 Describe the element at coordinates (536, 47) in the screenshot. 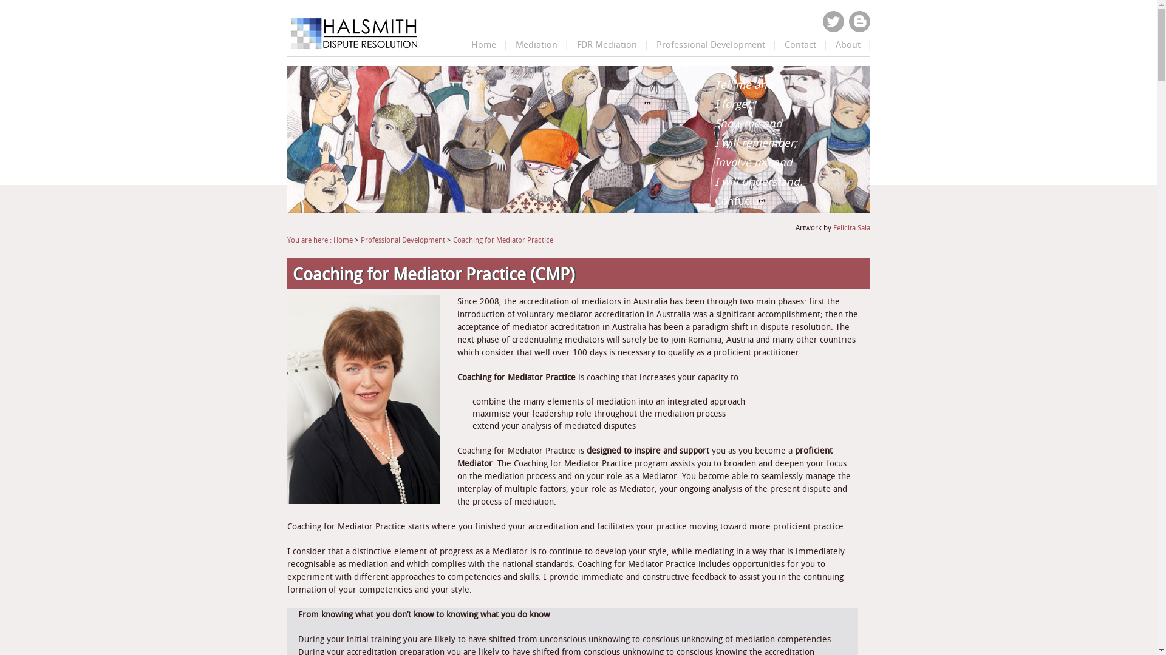

I see `Mediation` at that location.